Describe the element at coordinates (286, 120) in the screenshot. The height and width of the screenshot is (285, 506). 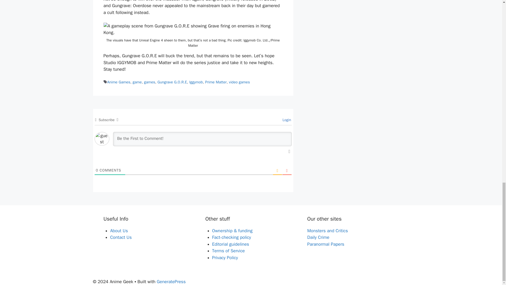
I see `Login` at that location.